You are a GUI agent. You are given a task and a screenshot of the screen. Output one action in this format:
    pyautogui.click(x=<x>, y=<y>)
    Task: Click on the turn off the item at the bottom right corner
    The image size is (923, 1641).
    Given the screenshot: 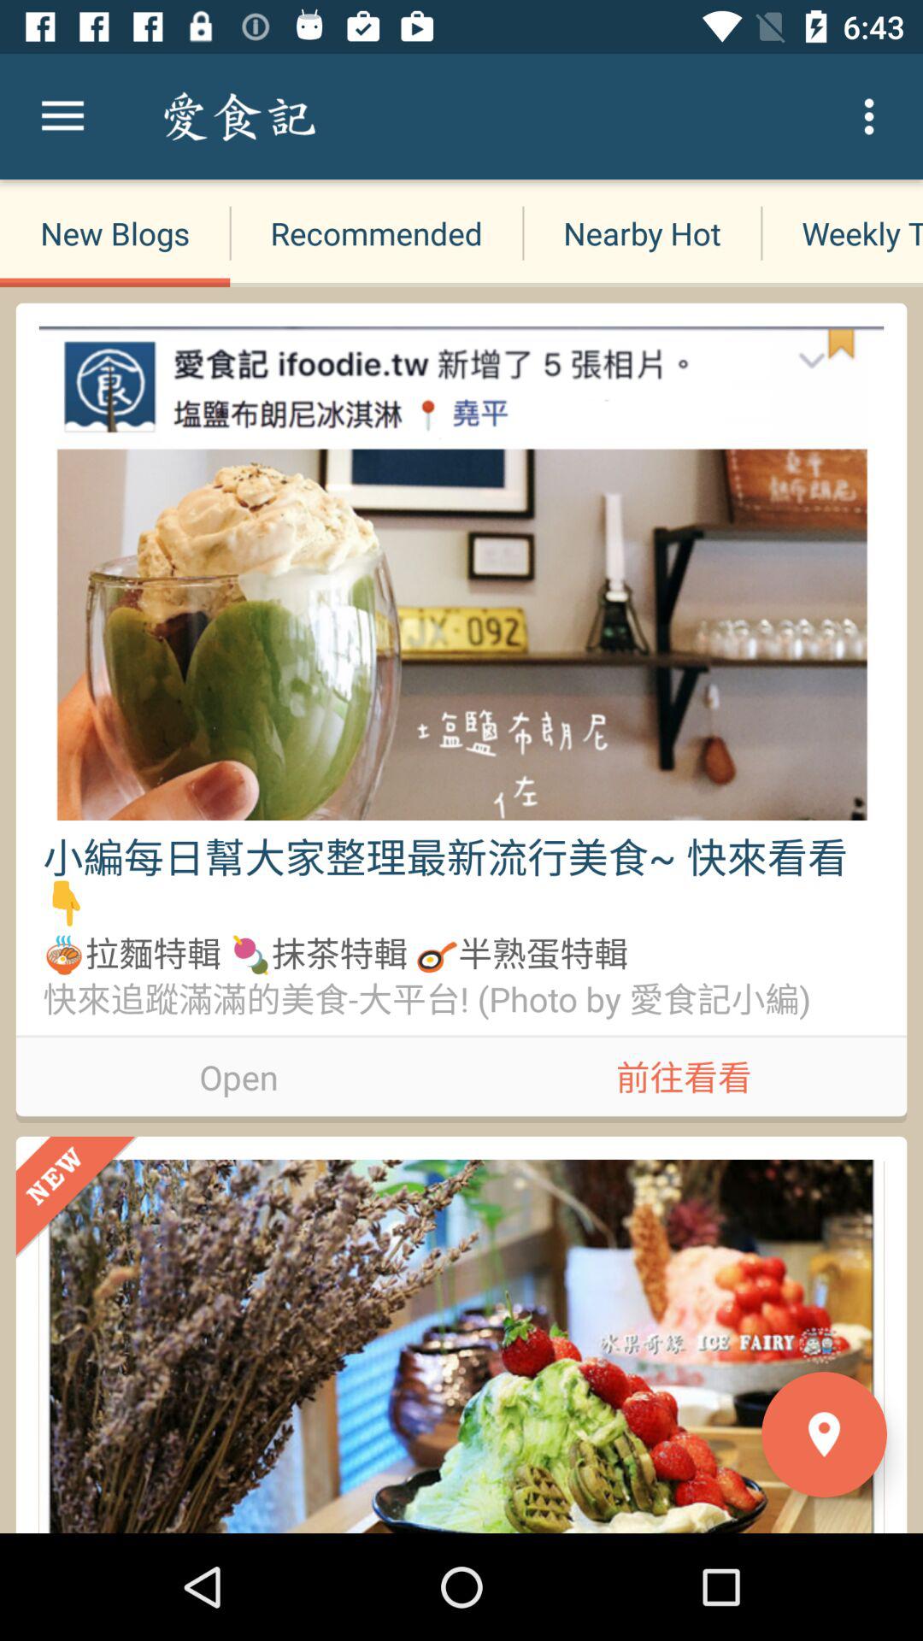 What is the action you would take?
    pyautogui.click(x=824, y=1434)
    